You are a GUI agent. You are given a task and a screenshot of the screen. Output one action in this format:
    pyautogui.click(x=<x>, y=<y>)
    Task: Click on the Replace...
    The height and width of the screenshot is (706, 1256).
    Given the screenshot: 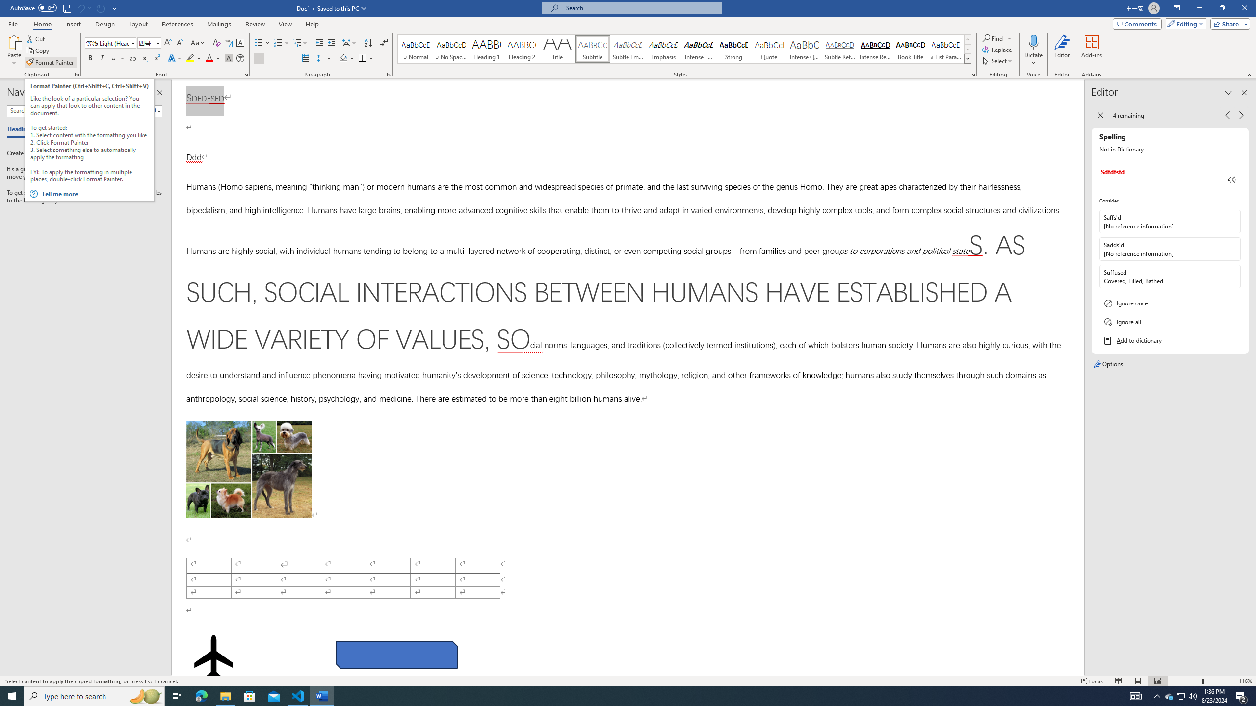 What is the action you would take?
    pyautogui.click(x=998, y=49)
    